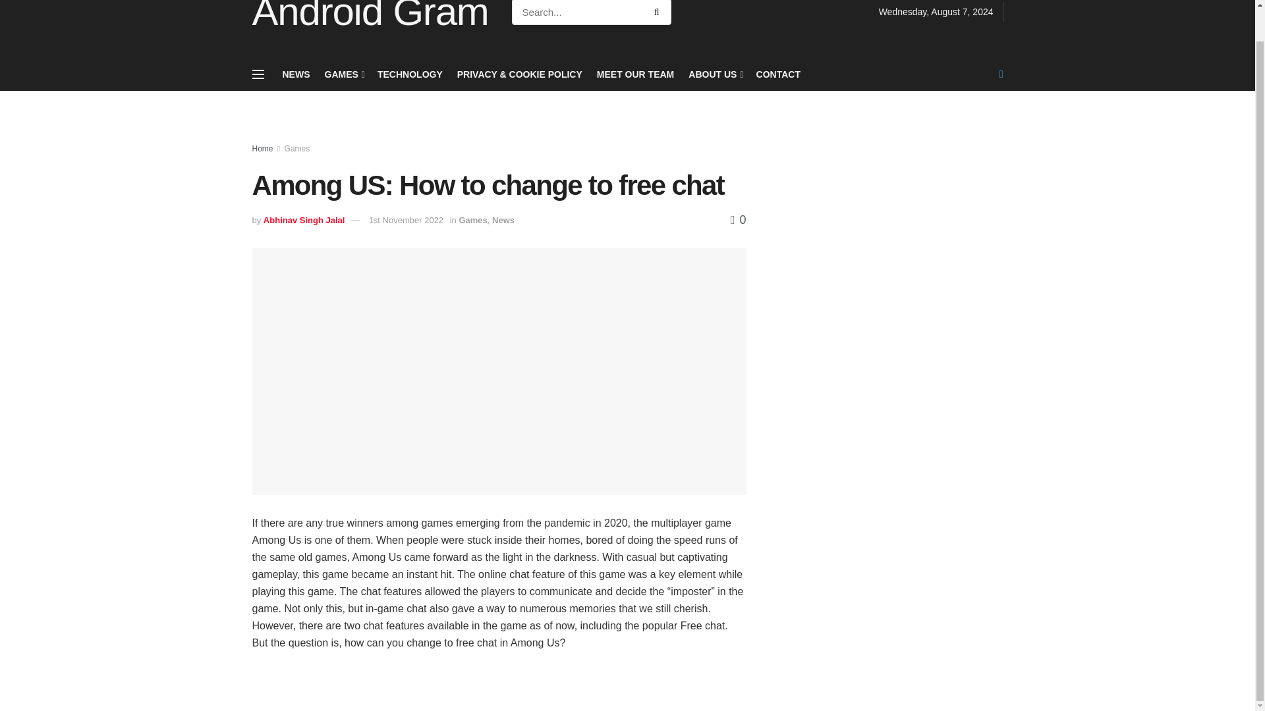  I want to click on Abhinav Singh Jalal, so click(304, 220).